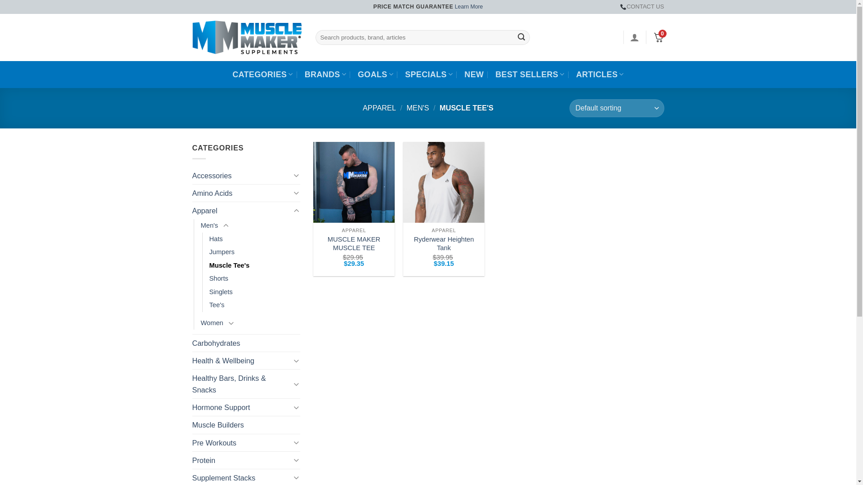 The image size is (863, 485). Describe the element at coordinates (418, 108) in the screenshot. I see `MEN'S` at that location.